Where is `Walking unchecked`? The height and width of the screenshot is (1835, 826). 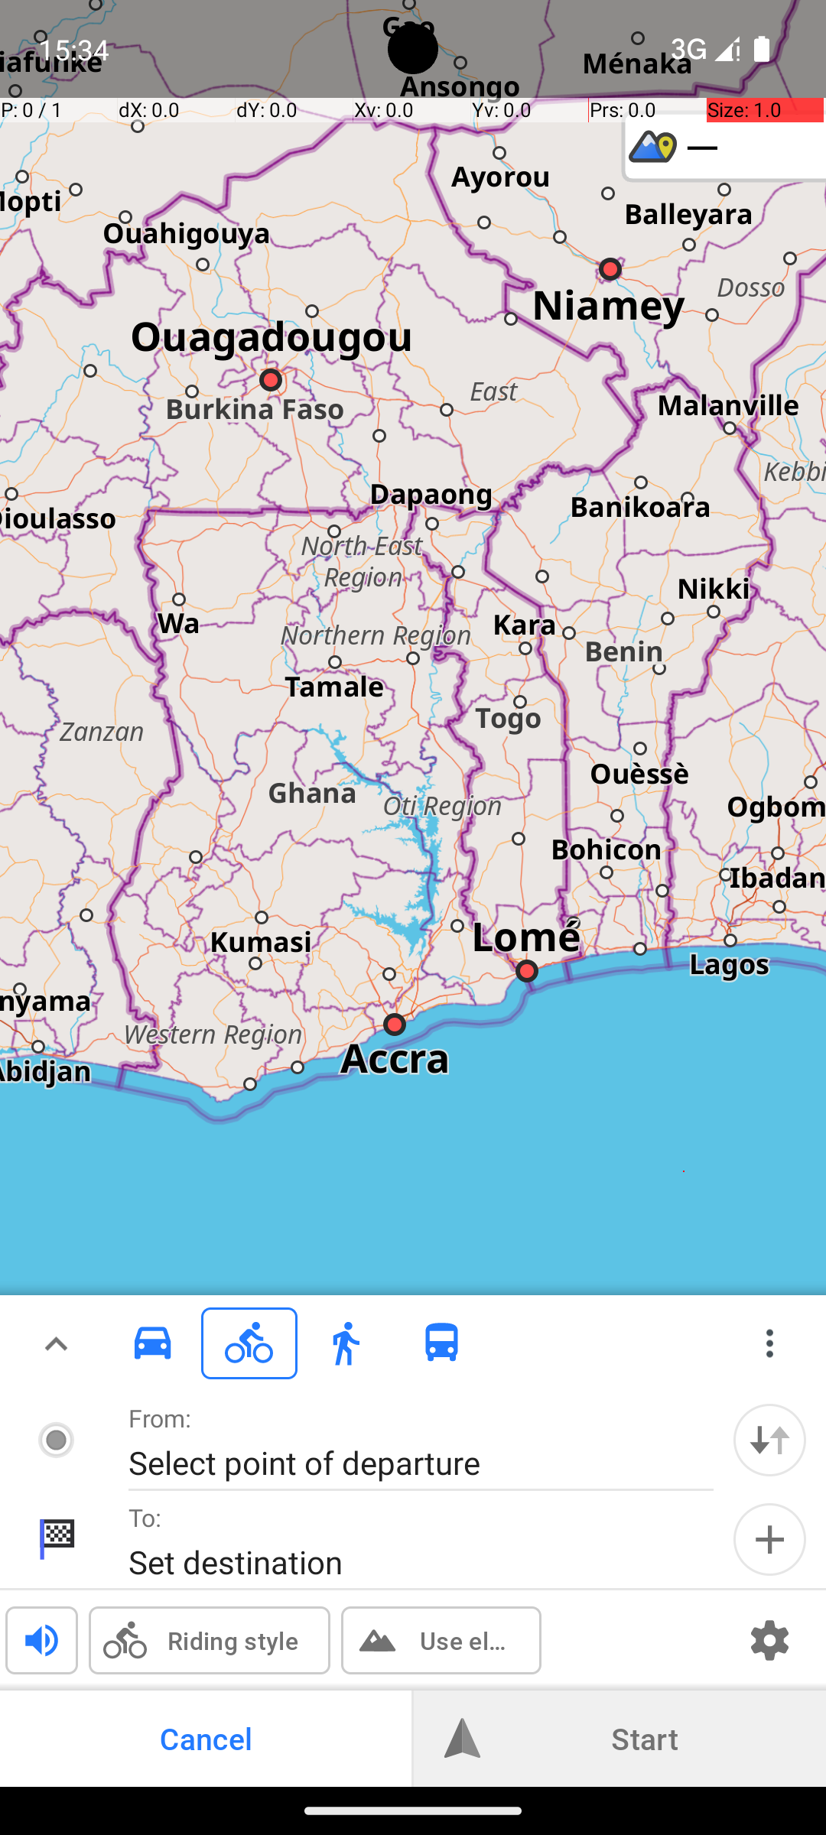
Walking unchecked is located at coordinates (346, 1343).